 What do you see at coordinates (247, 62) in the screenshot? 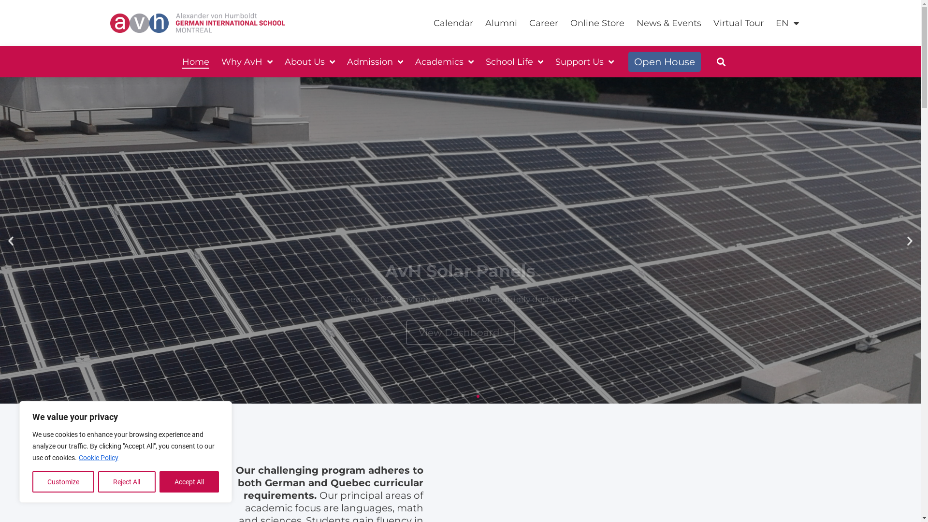
I see `Why AvH` at bounding box center [247, 62].